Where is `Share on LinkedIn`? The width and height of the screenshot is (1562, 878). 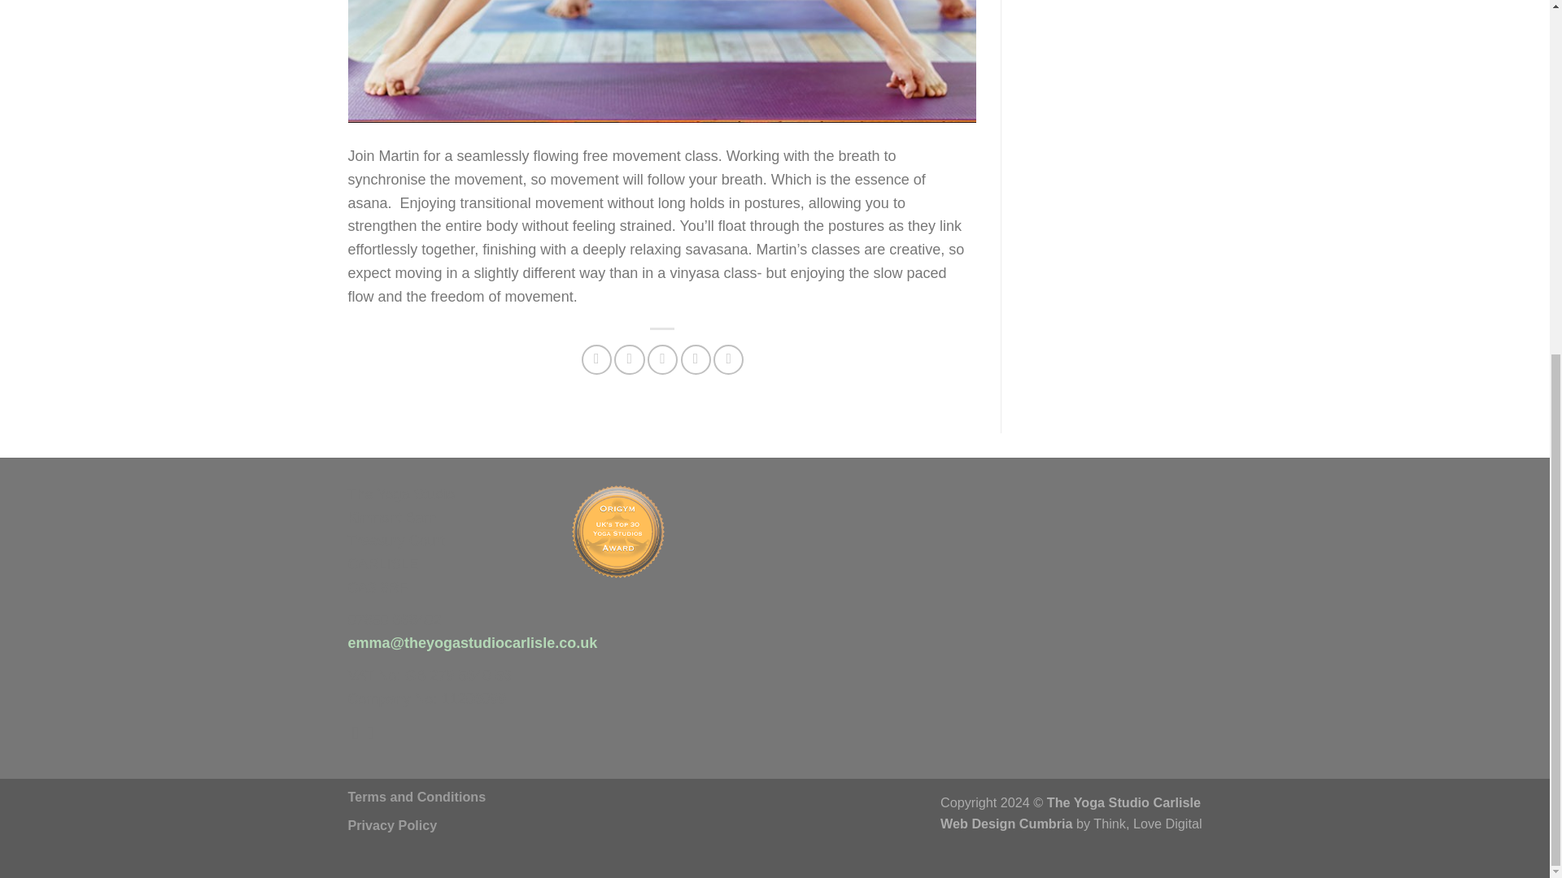
Share on LinkedIn is located at coordinates (728, 359).